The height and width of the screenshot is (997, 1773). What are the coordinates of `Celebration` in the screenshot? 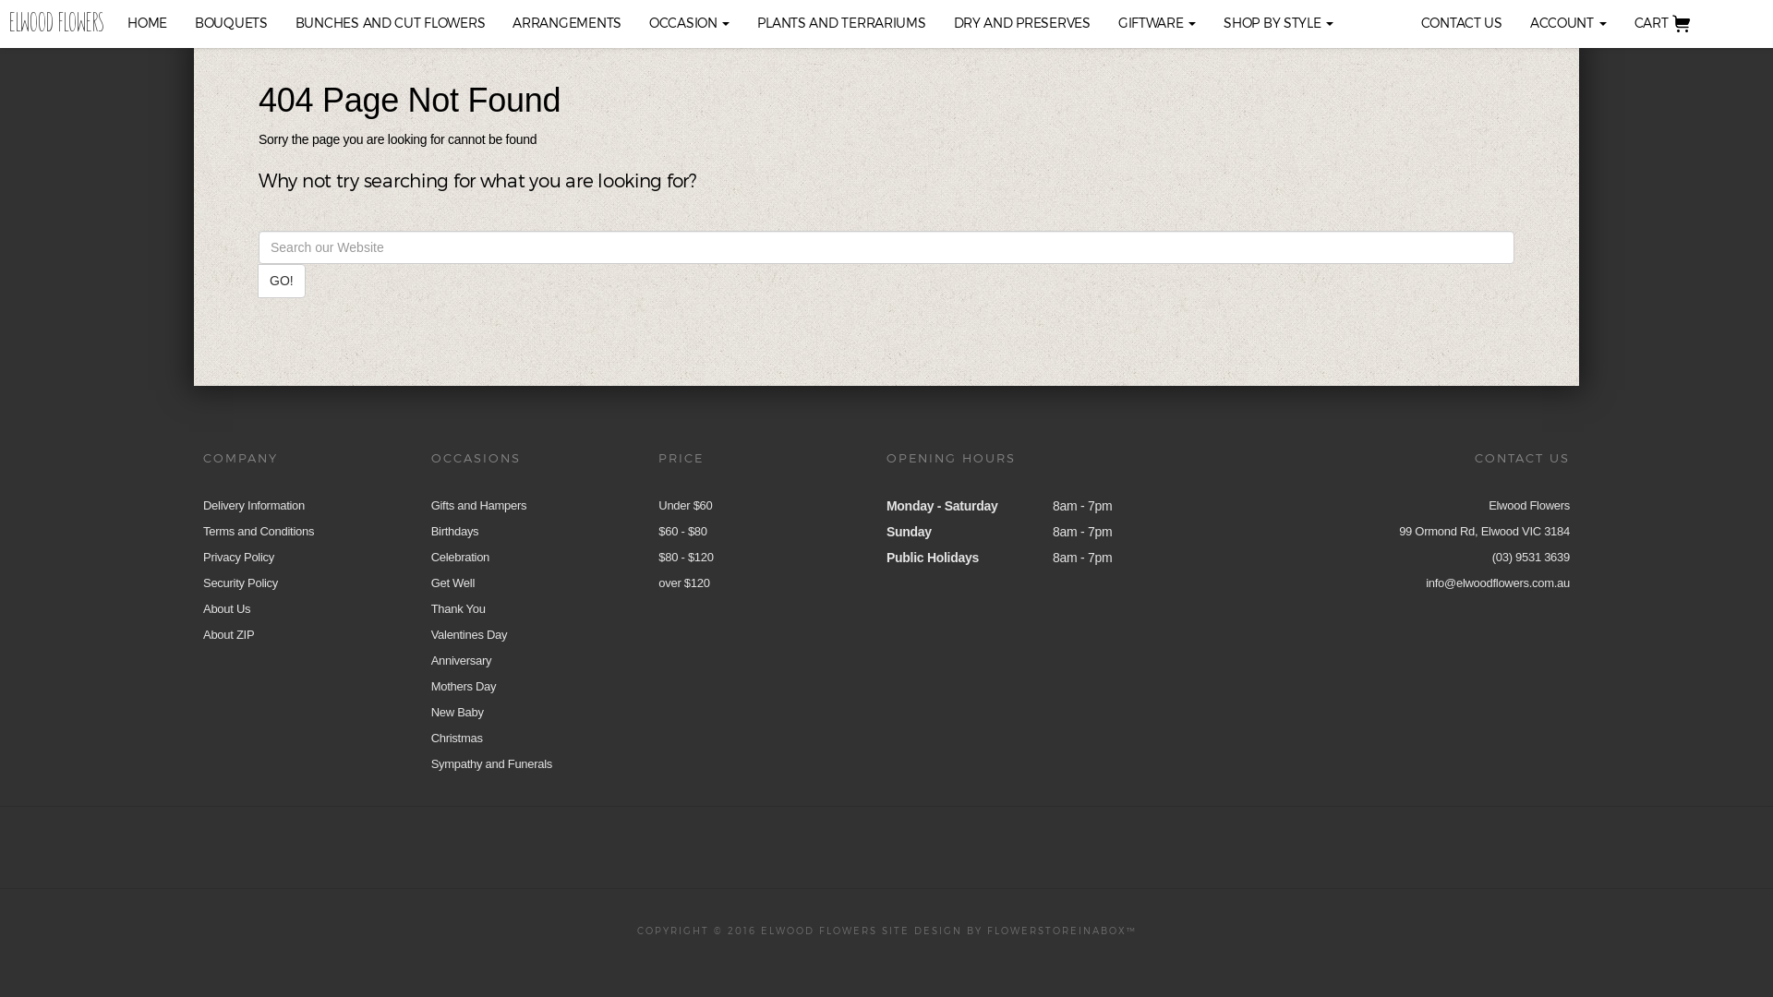 It's located at (460, 558).